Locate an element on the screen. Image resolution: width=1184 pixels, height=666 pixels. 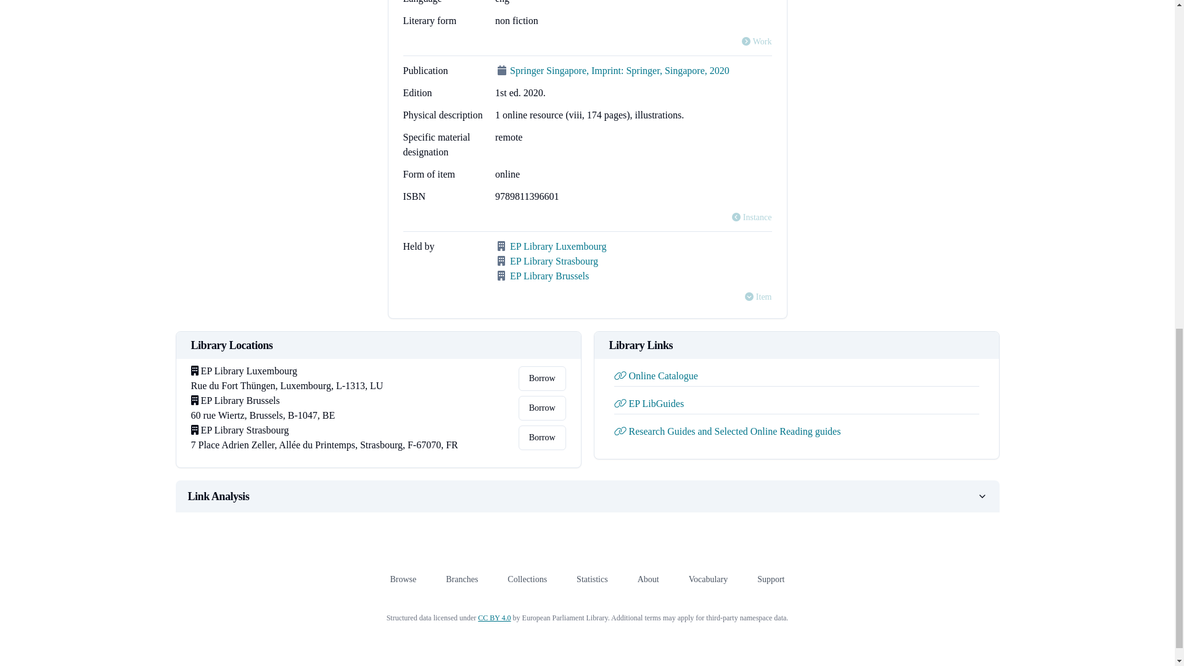
Branches is located at coordinates (462, 580).